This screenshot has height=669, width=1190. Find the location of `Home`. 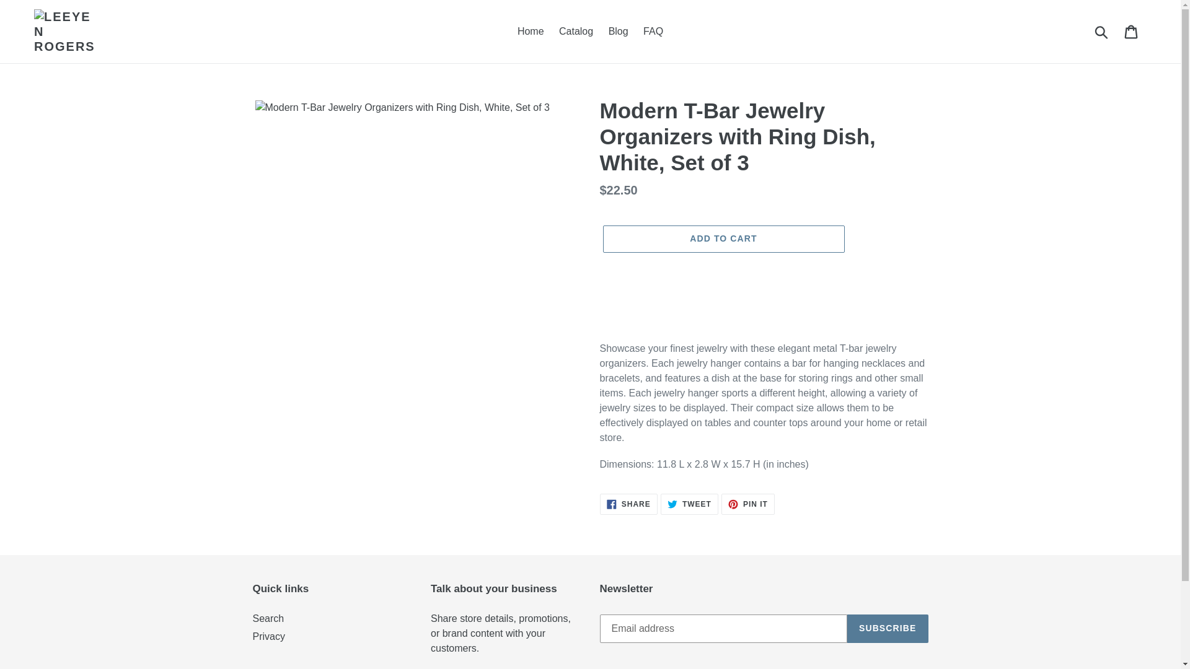

Home is located at coordinates (531, 31).